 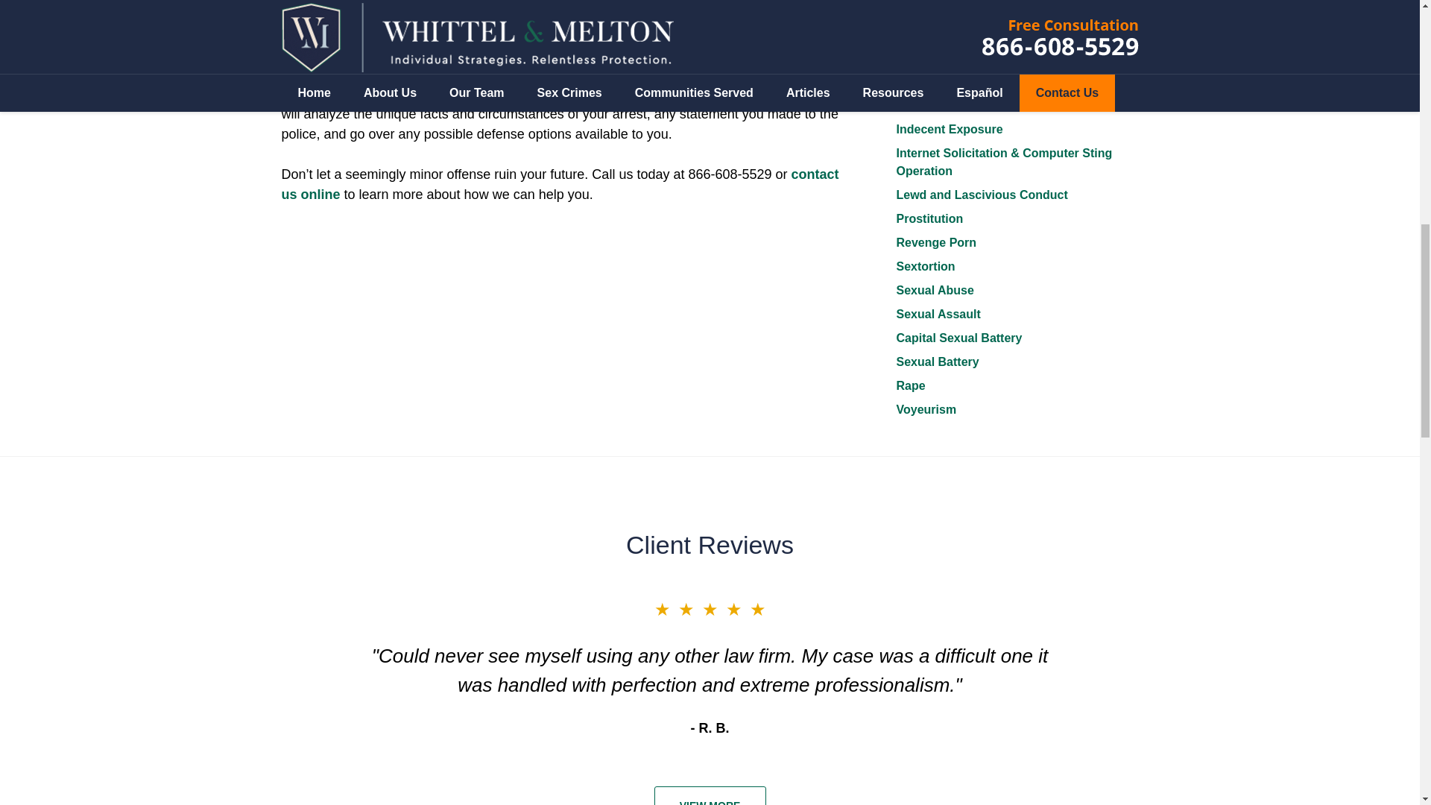 I want to click on Revenge Porn, so click(x=935, y=242).